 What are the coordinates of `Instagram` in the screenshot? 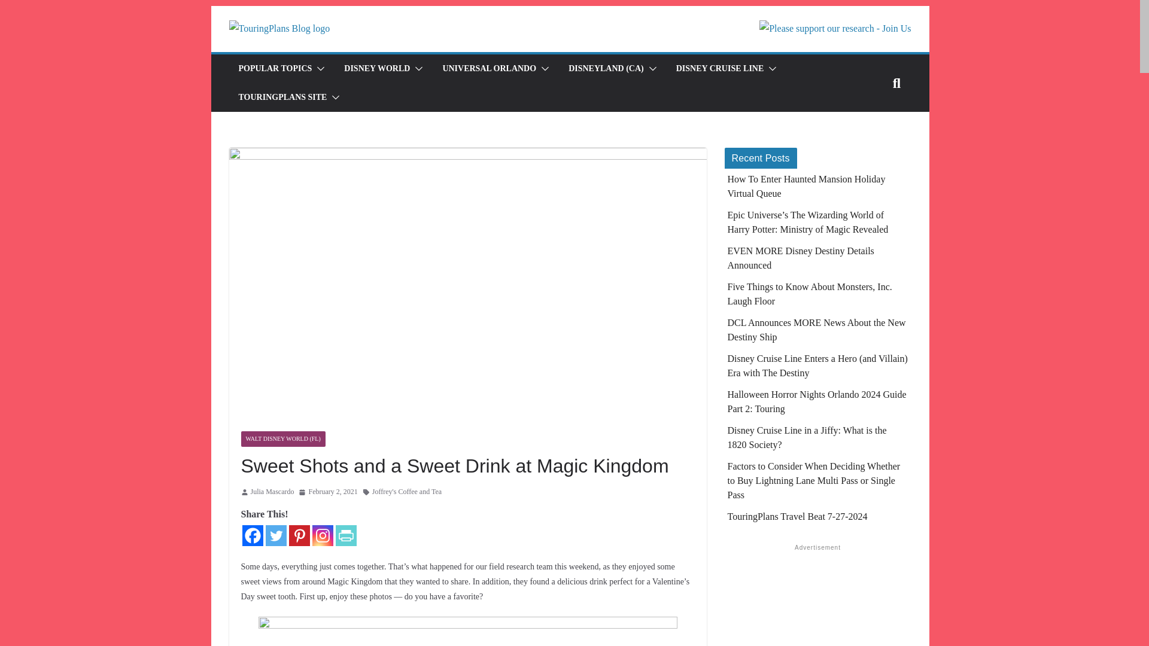 It's located at (323, 535).